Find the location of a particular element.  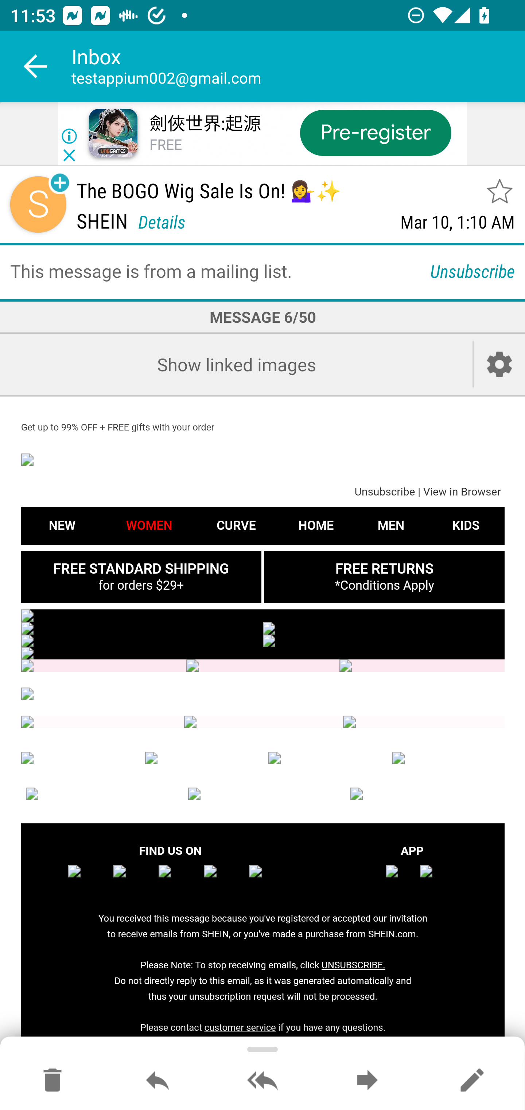

Show linked images is located at coordinates (236, 364).